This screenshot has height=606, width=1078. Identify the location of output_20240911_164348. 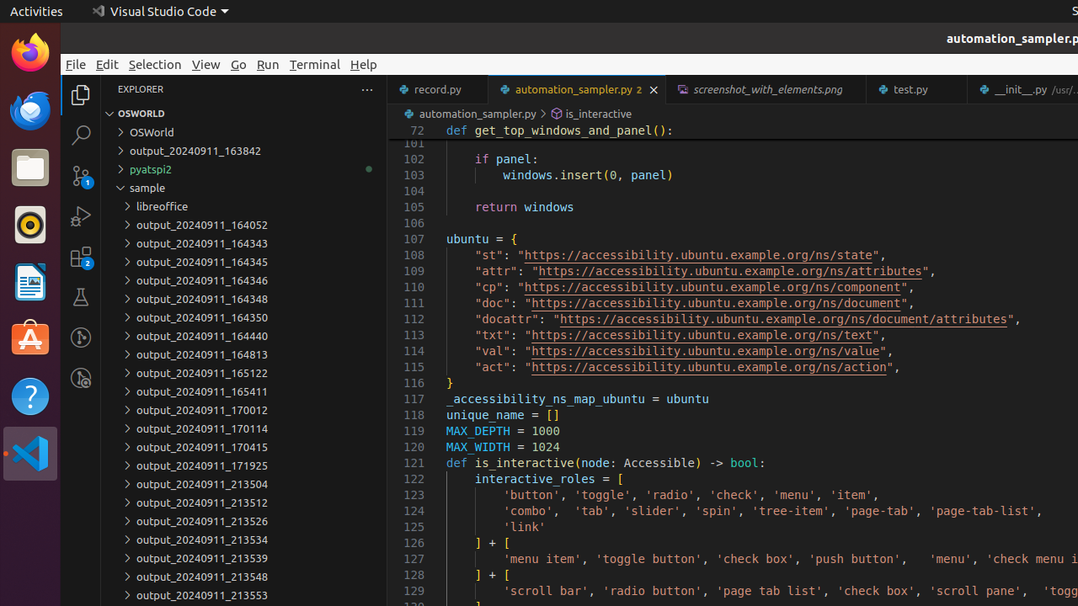
(244, 299).